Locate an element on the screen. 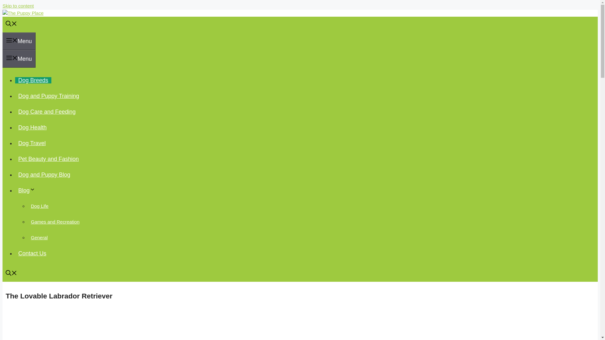  Dog Health is located at coordinates (32, 127).